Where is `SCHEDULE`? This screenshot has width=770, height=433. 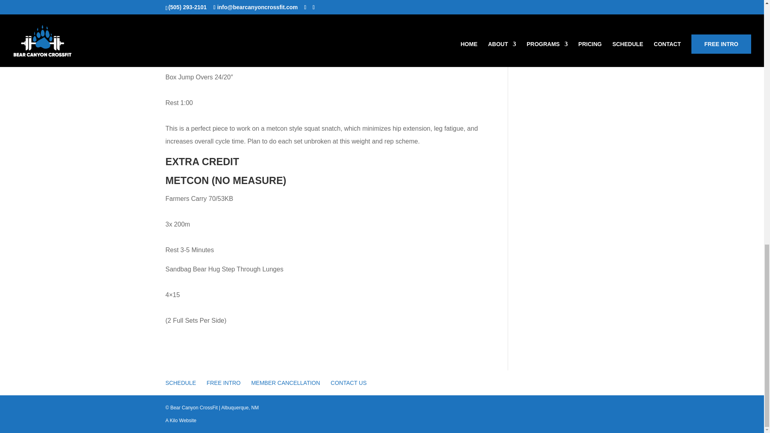 SCHEDULE is located at coordinates (180, 383).